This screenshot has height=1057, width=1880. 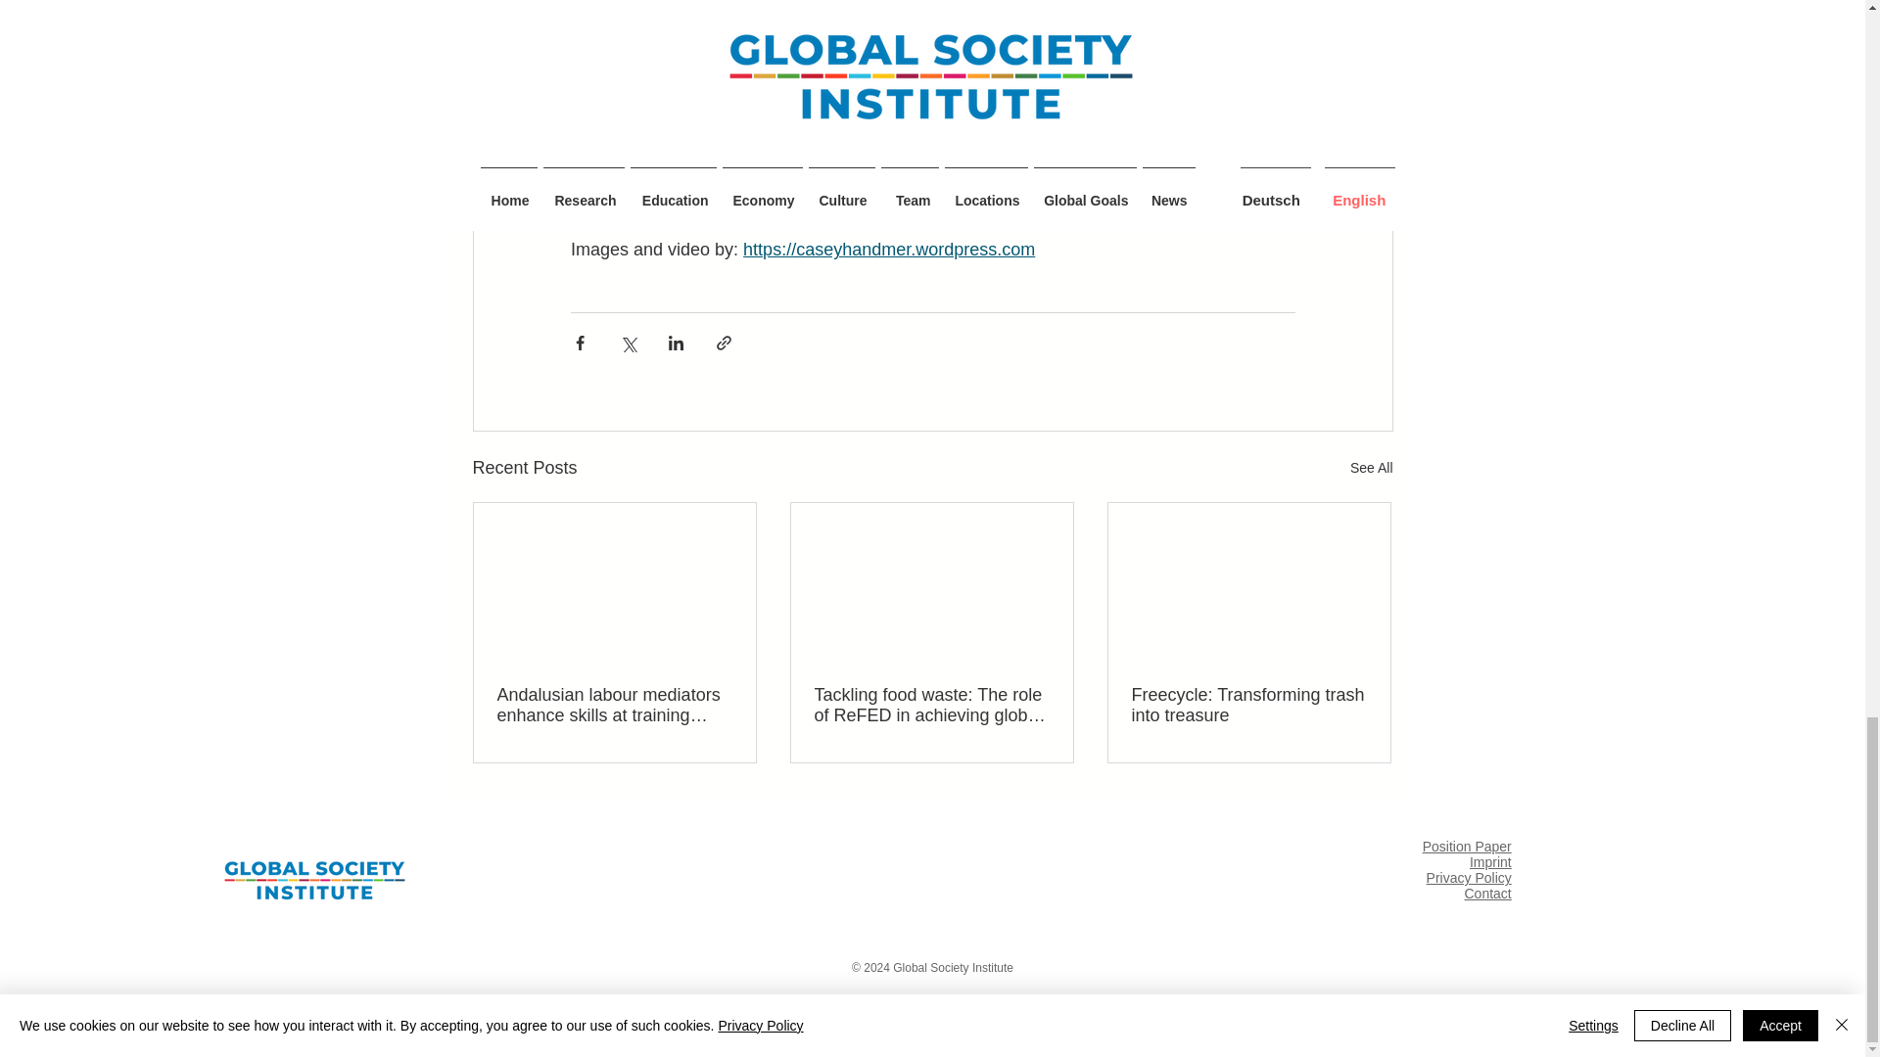 I want to click on Privacy Policy, so click(x=1469, y=877).